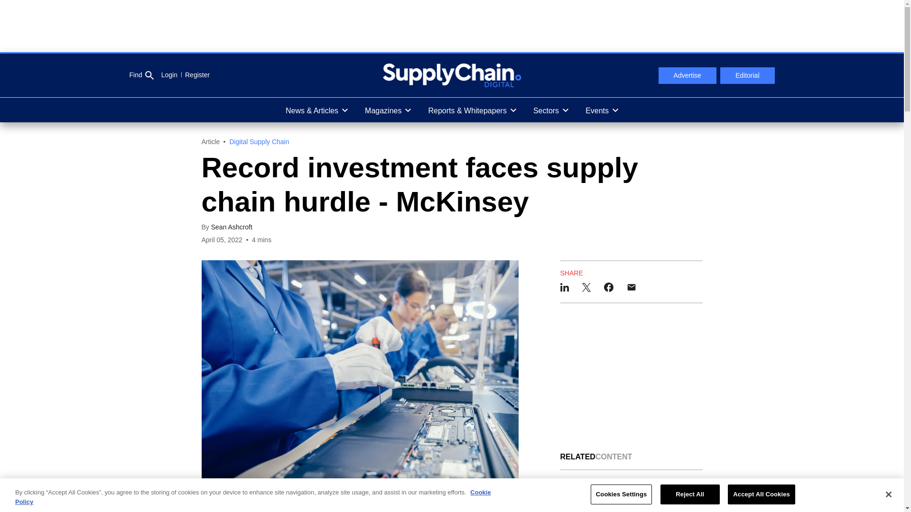 This screenshot has width=911, height=512. I want to click on Login, so click(169, 75).